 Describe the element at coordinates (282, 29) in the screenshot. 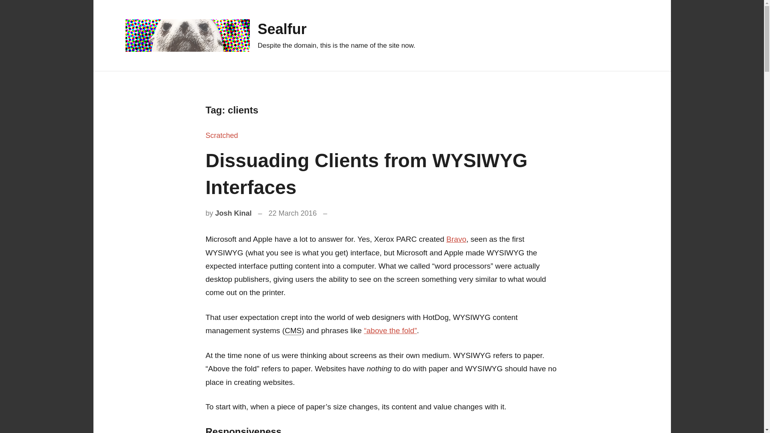

I see `Sealfur` at that location.